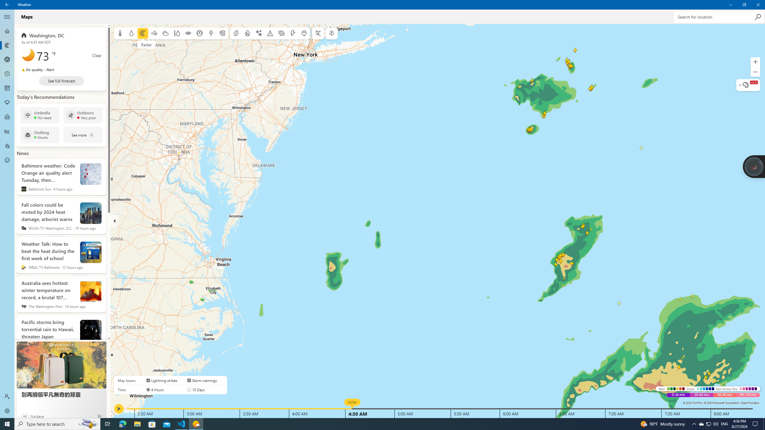 The image size is (765, 430). Describe the element at coordinates (196, 424) in the screenshot. I see `Weather - 1 running window` at that location.